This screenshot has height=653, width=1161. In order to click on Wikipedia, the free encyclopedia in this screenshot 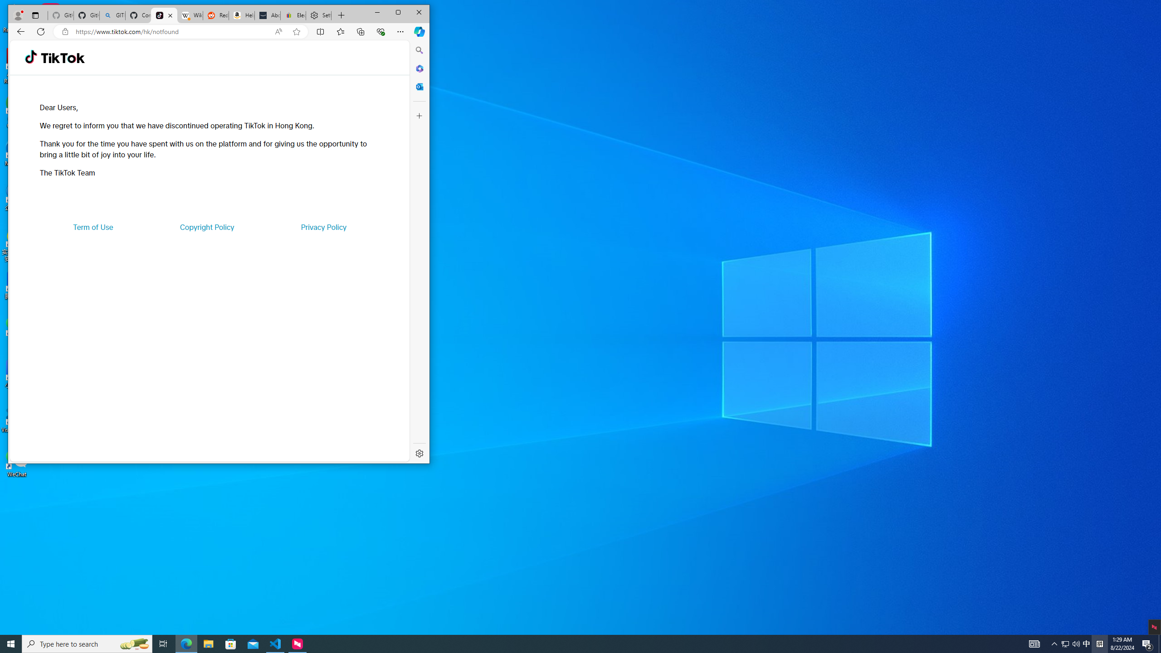, I will do `click(93, 227)`.